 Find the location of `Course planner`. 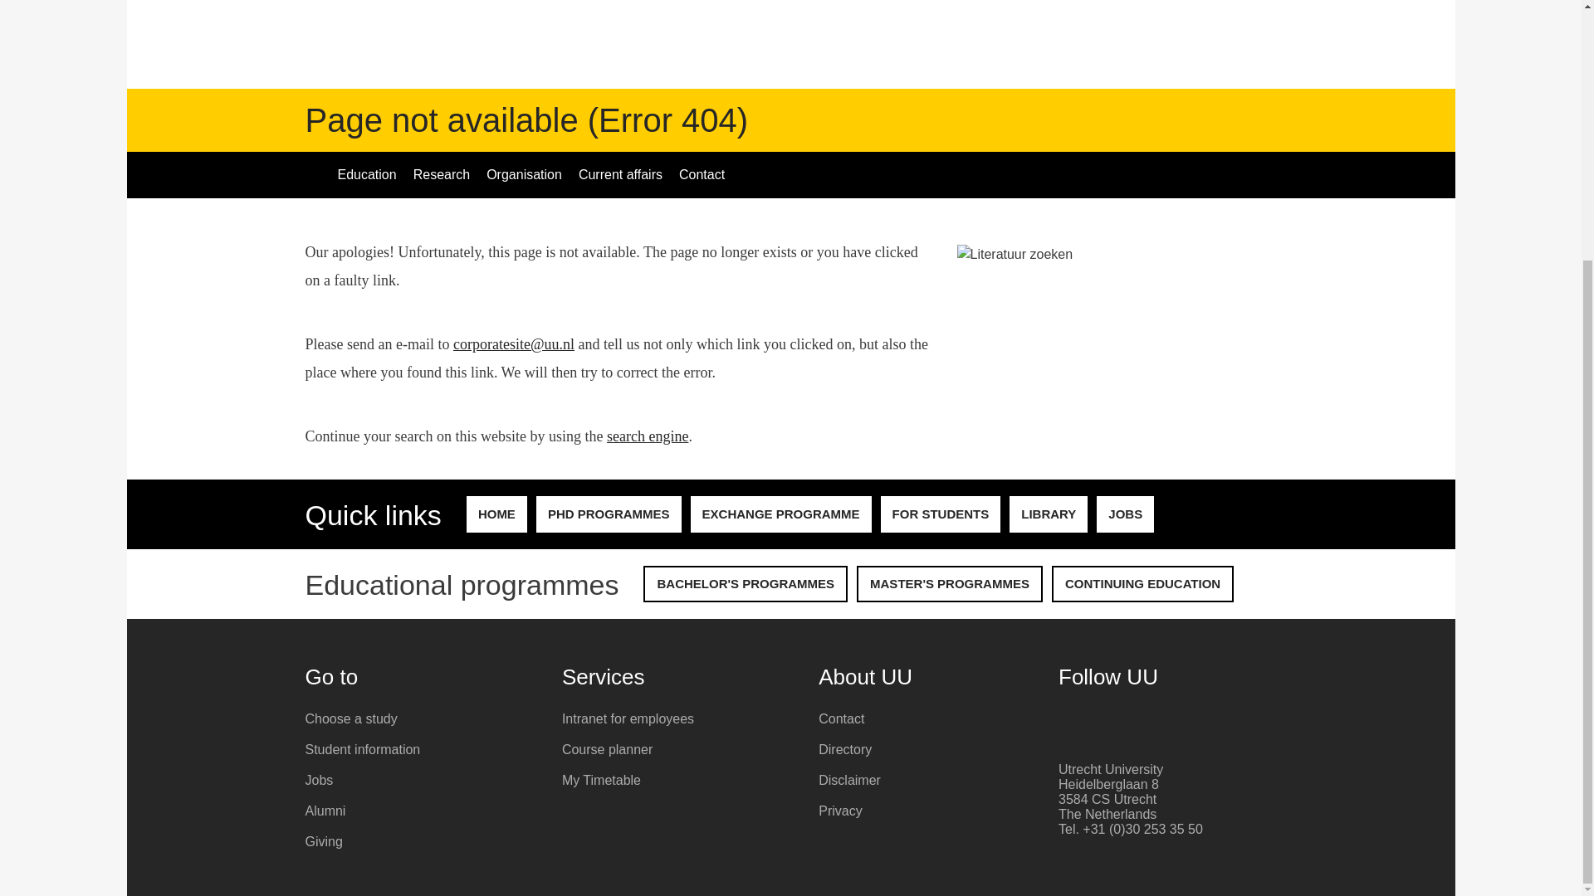

Course planner is located at coordinates (677, 750).